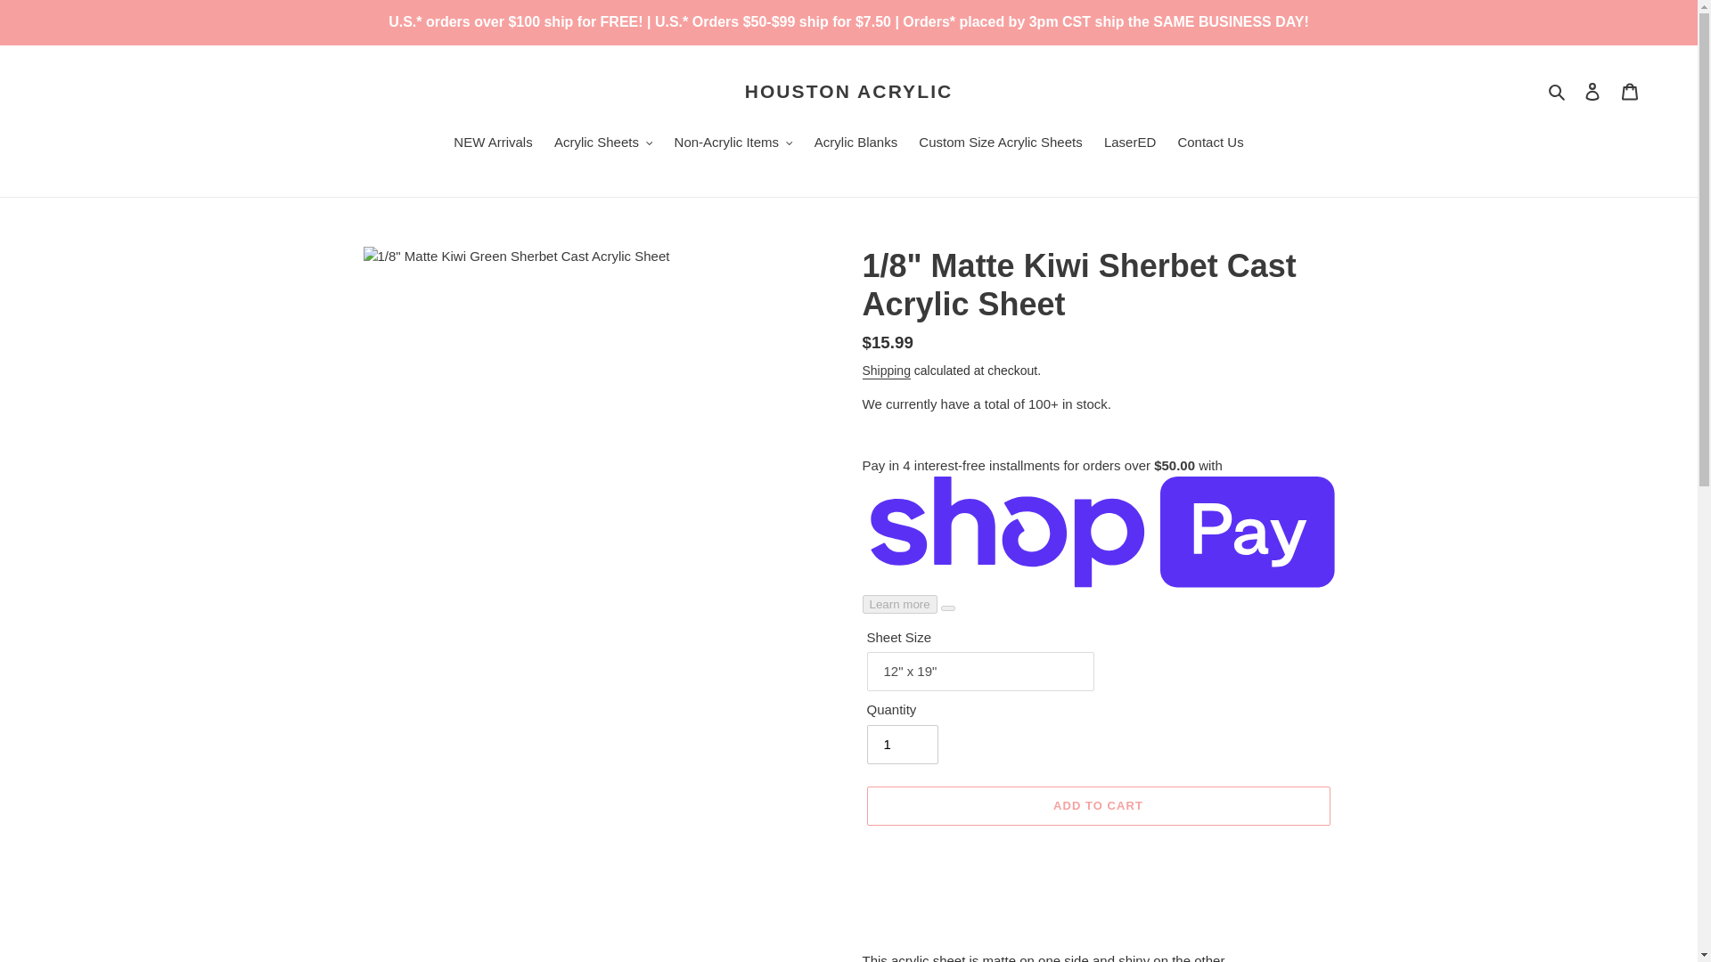  I want to click on HOUSTON ACRYLIC, so click(848, 91).